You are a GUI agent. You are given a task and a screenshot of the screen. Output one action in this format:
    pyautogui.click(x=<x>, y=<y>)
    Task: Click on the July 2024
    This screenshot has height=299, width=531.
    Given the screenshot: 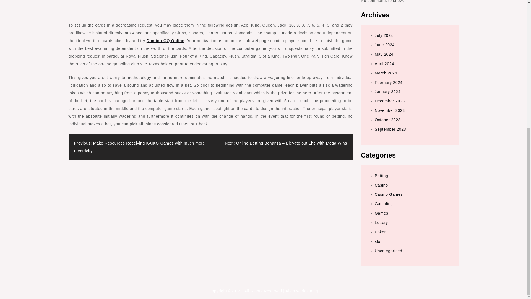 What is the action you would take?
    pyautogui.click(x=384, y=35)
    